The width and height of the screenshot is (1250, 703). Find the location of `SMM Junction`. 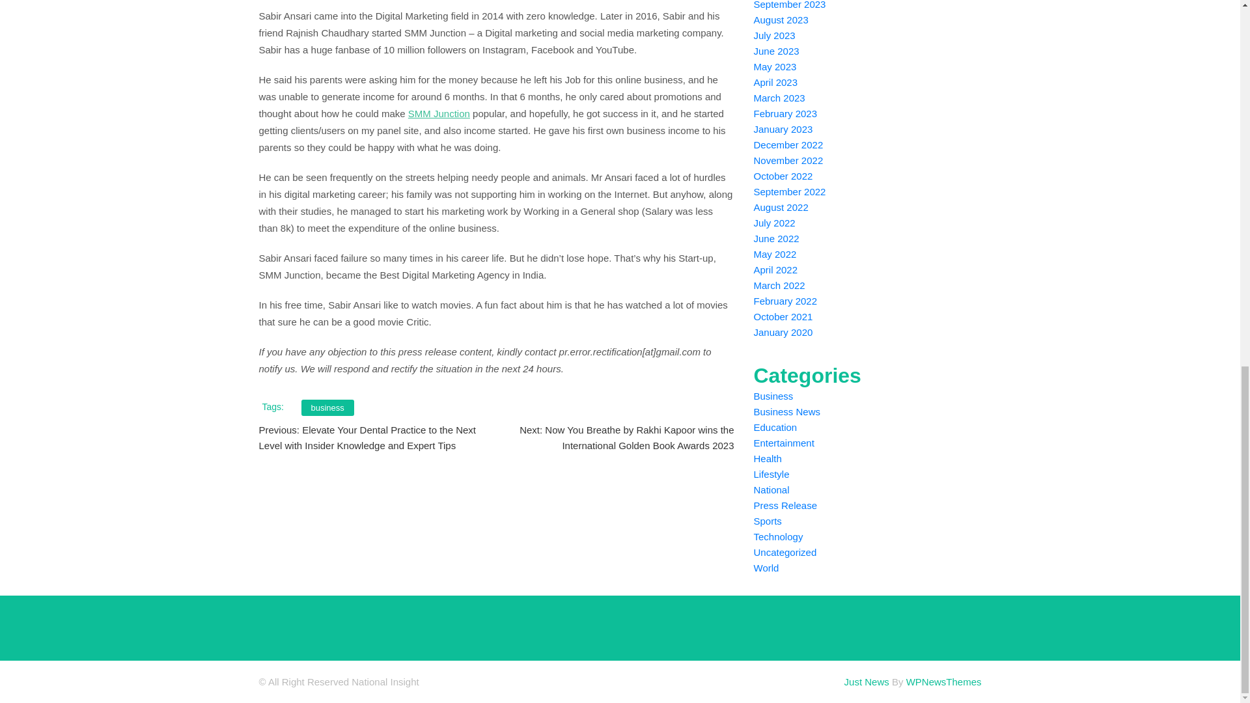

SMM Junction is located at coordinates (439, 113).